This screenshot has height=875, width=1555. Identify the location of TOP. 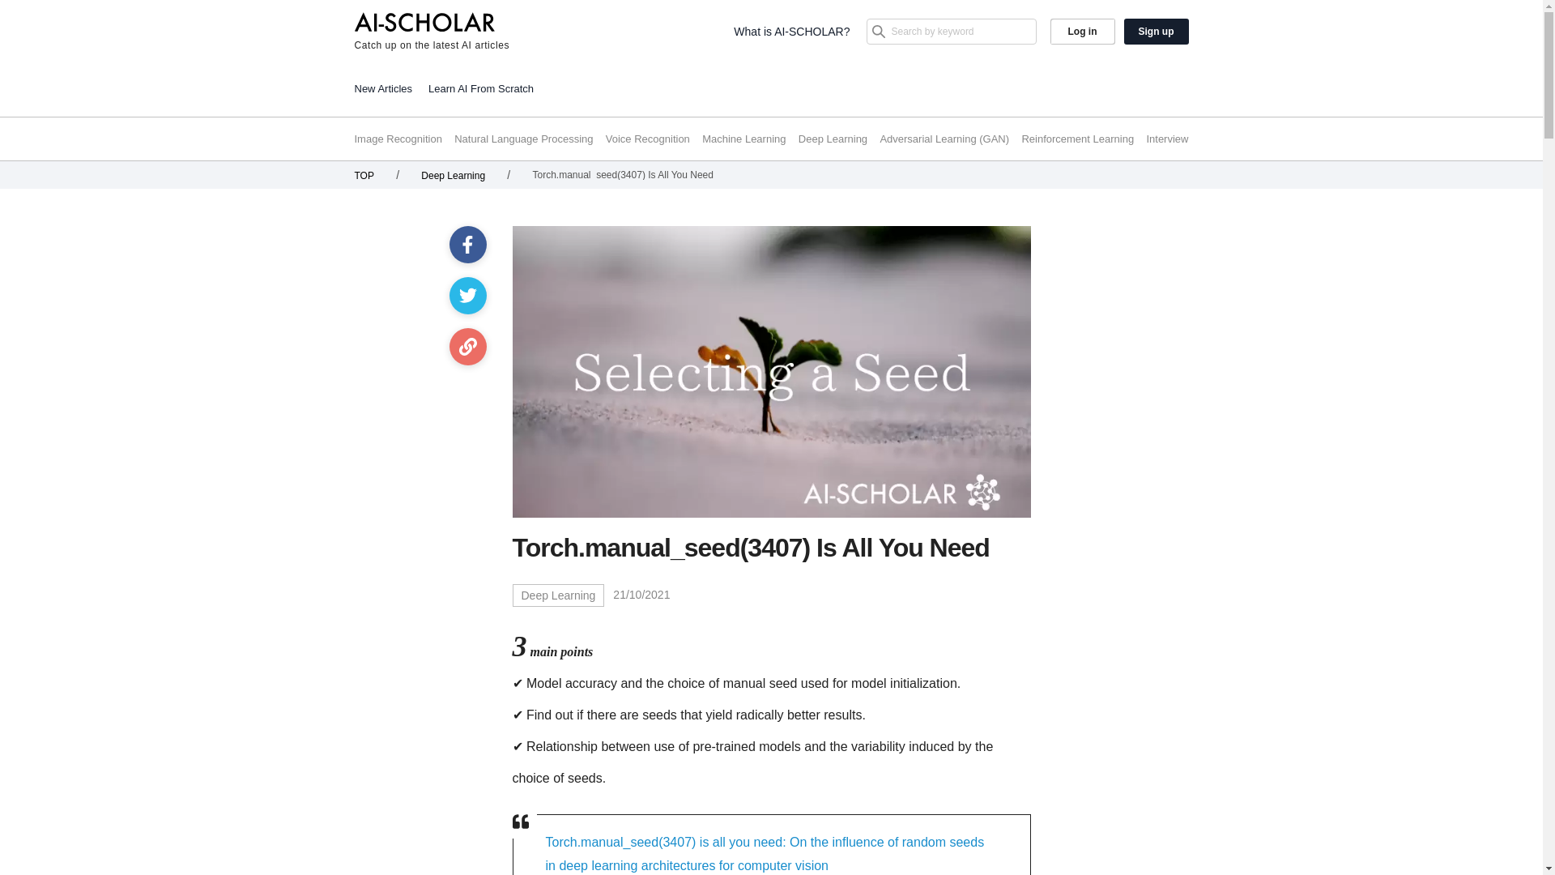
(364, 175).